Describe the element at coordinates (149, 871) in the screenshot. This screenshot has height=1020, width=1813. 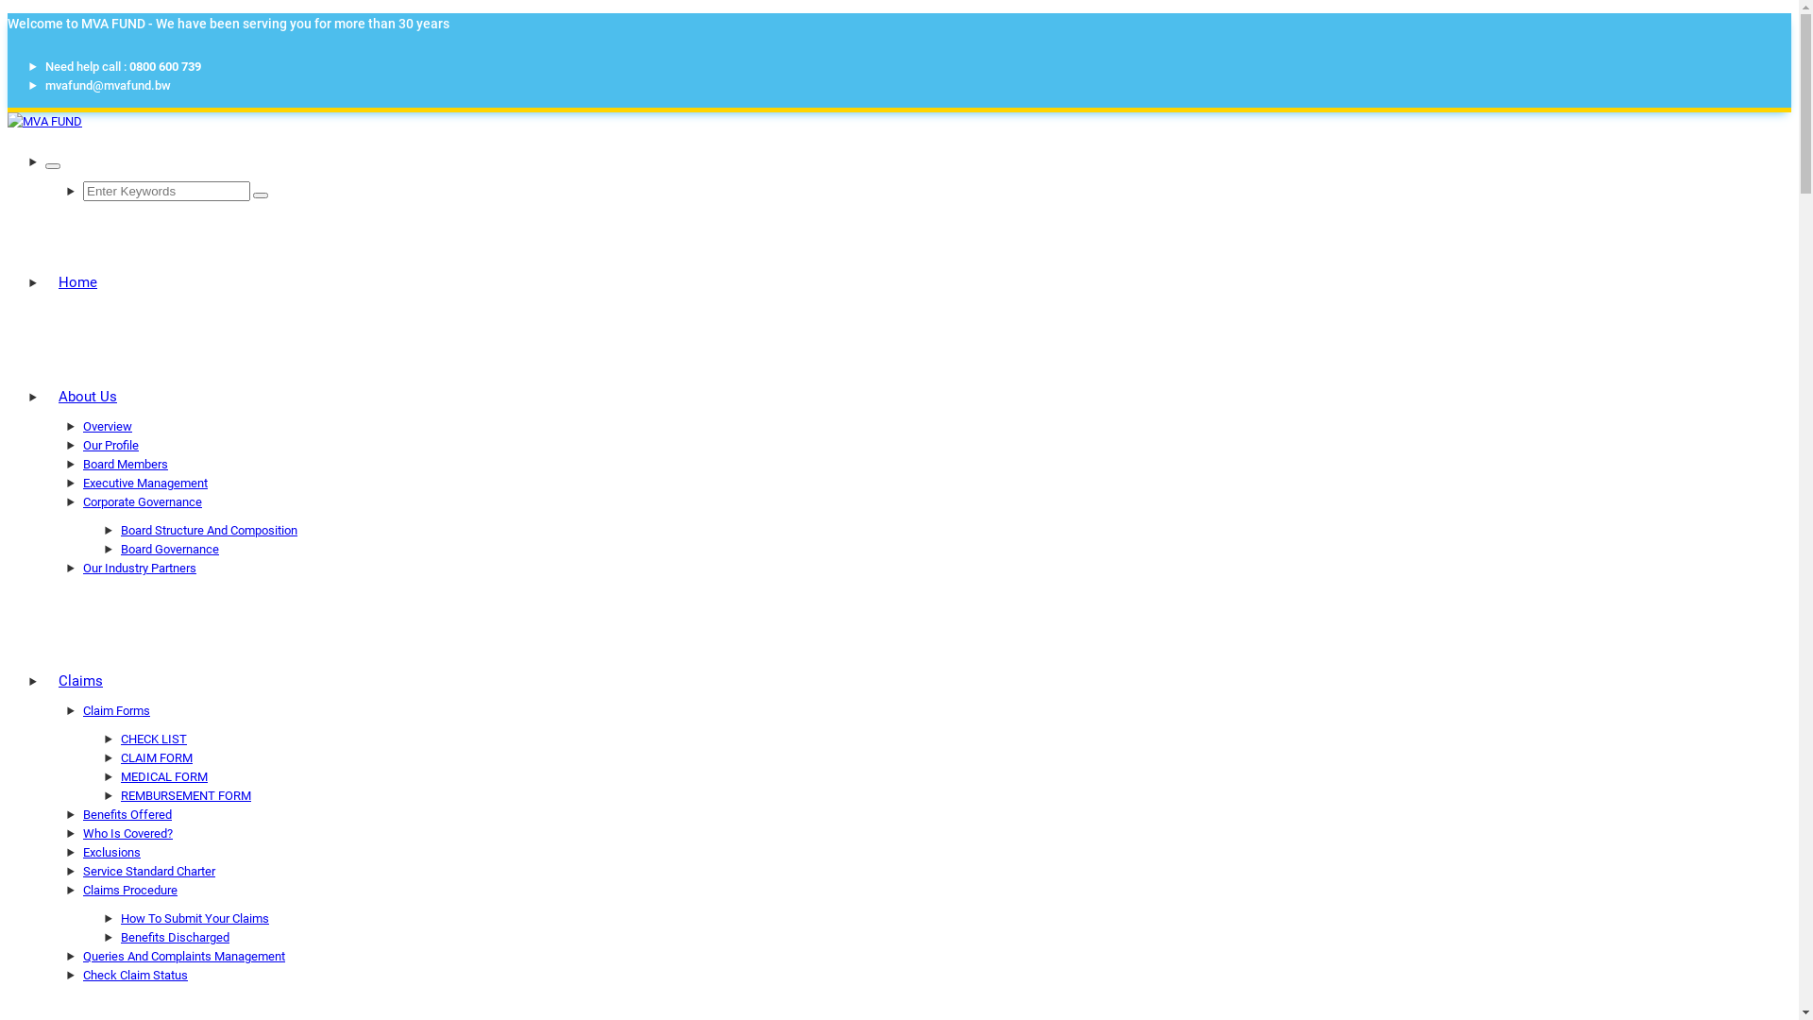
I see `Service Standard Charter` at that location.